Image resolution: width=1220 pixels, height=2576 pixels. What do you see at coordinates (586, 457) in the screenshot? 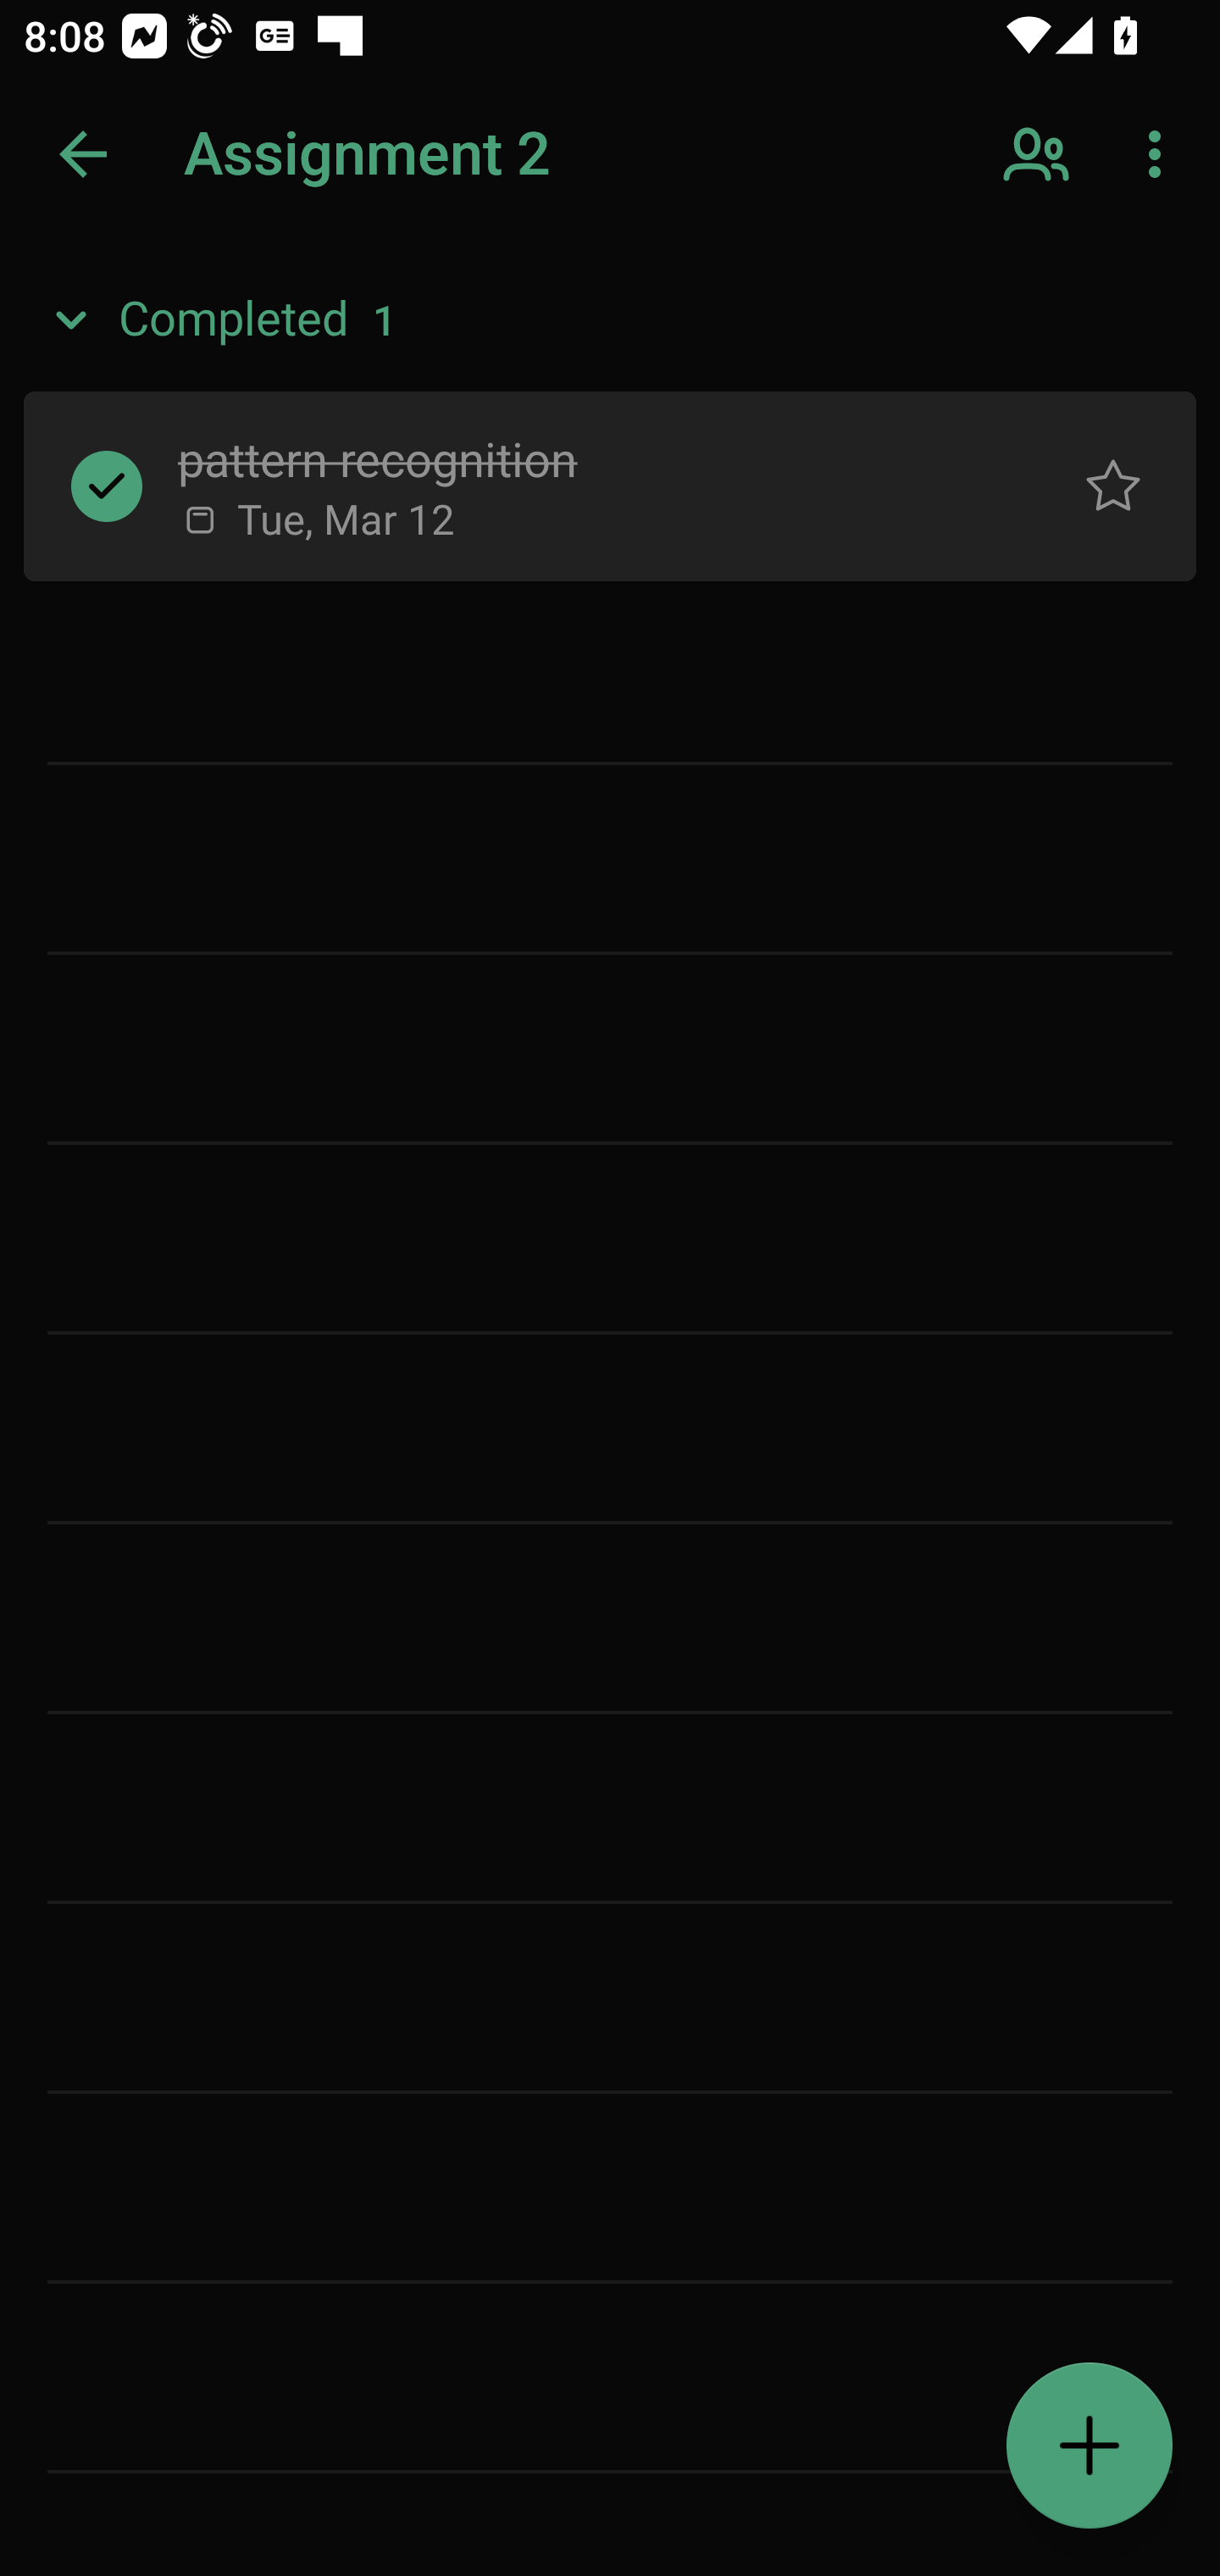
I see `pattern recognition` at bounding box center [586, 457].